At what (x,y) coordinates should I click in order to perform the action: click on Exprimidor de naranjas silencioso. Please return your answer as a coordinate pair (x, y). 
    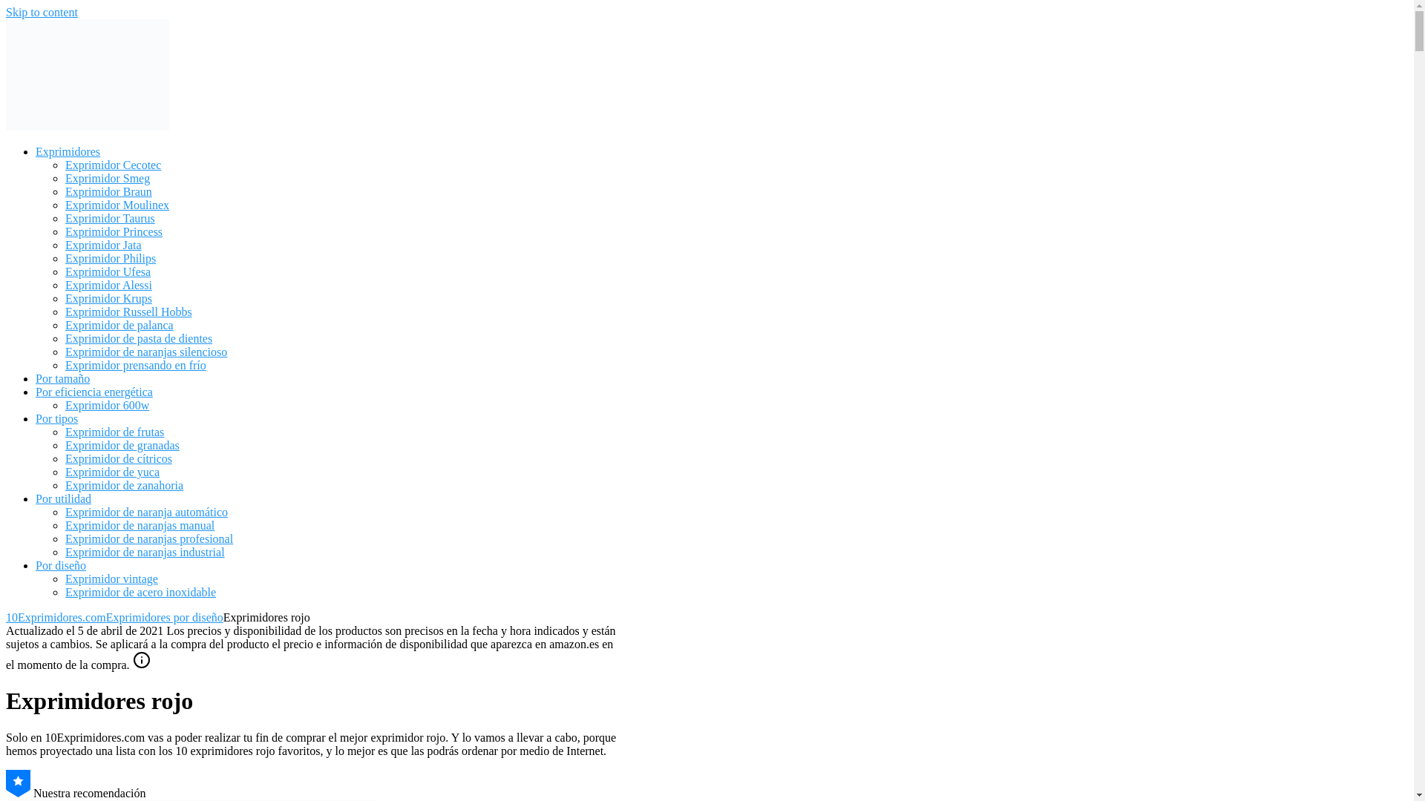
    Looking at the image, I should click on (146, 352).